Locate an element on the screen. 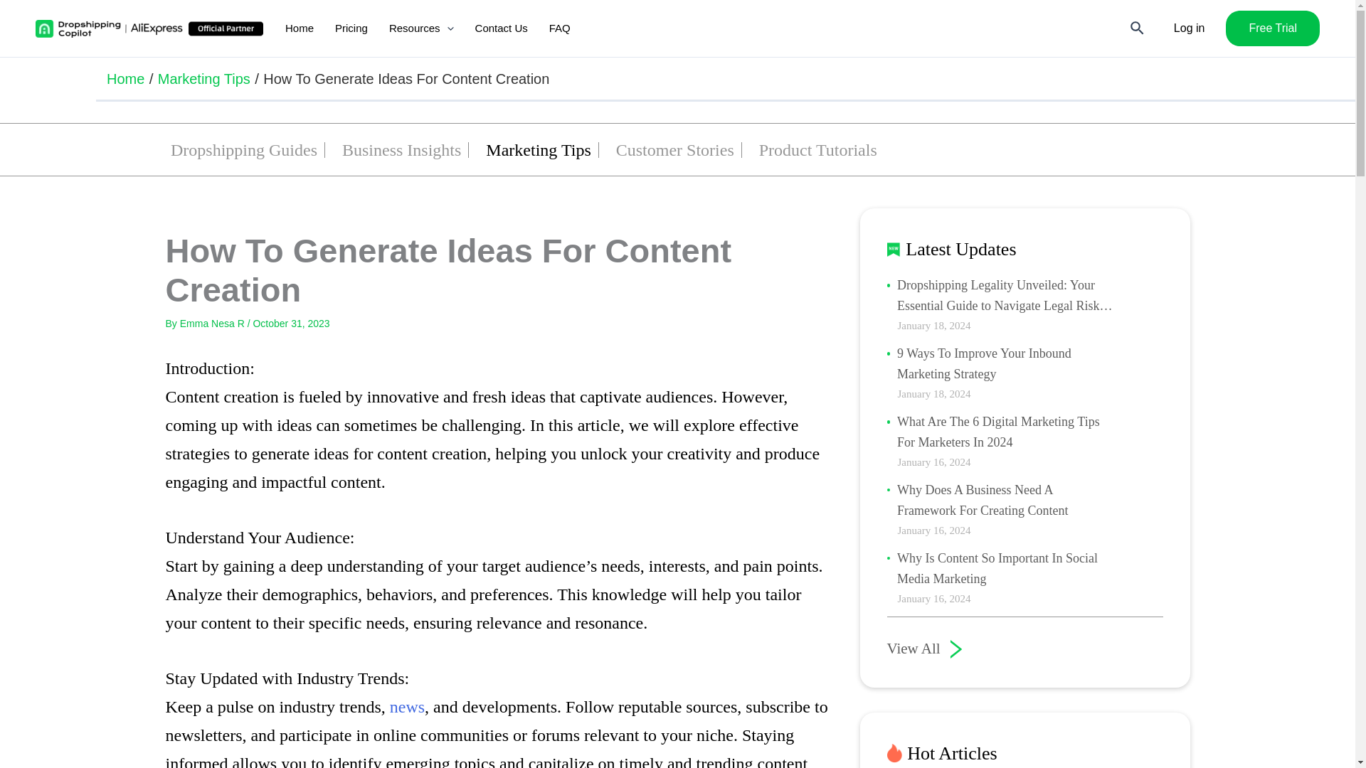 This screenshot has height=768, width=1366. Marketing Tips is located at coordinates (538, 151).